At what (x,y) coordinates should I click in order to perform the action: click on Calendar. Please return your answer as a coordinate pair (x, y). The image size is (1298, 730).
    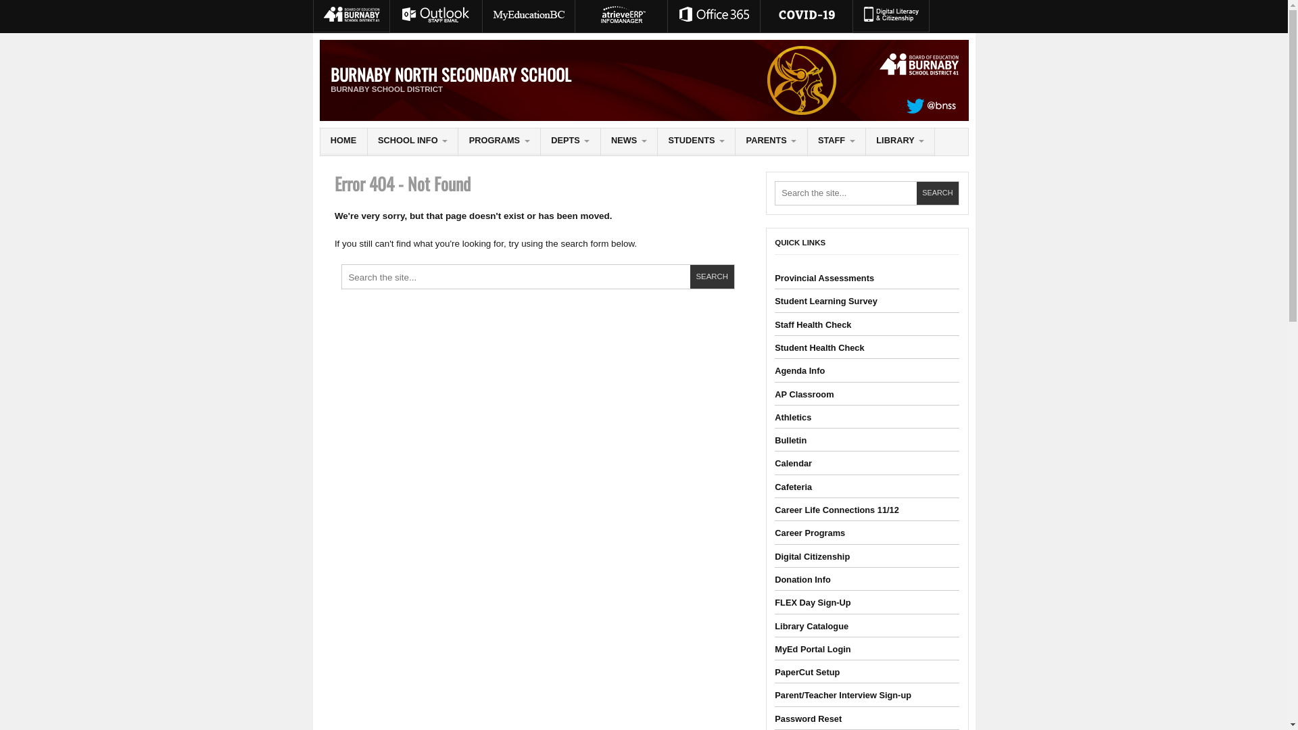
    Looking at the image, I should click on (794, 464).